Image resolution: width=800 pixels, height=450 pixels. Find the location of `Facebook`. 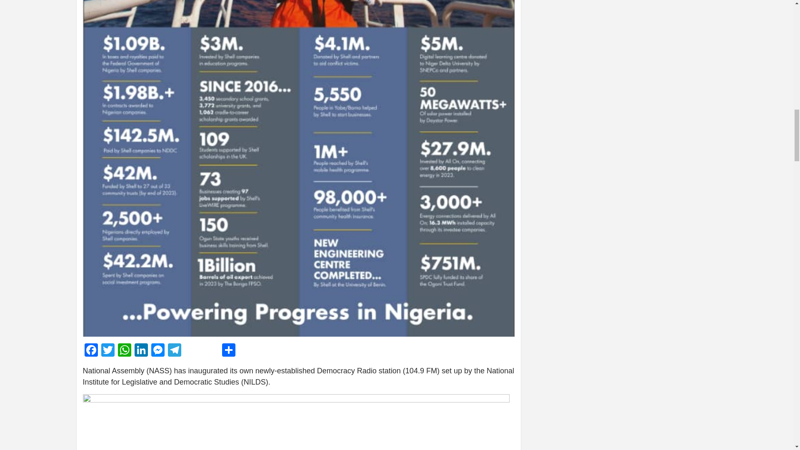

Facebook is located at coordinates (91, 351).